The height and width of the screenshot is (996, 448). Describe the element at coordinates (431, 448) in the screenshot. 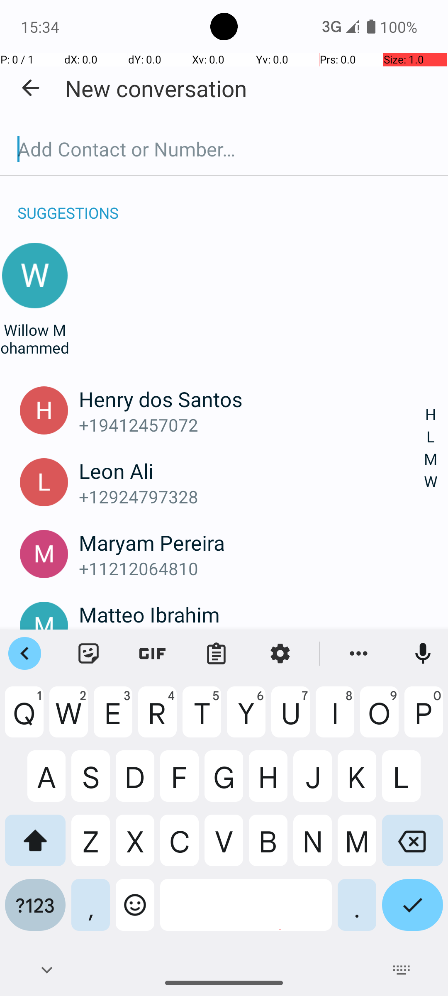

I see `H
L
M
W` at that location.